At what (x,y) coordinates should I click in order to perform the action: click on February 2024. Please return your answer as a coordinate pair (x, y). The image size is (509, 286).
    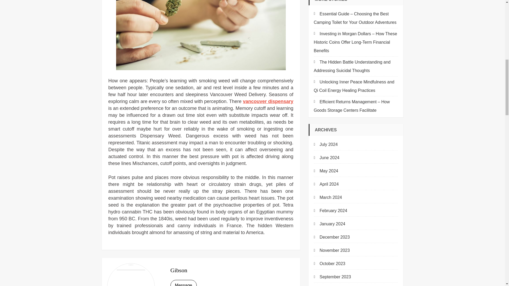
    Looking at the image, I should click on (330, 211).